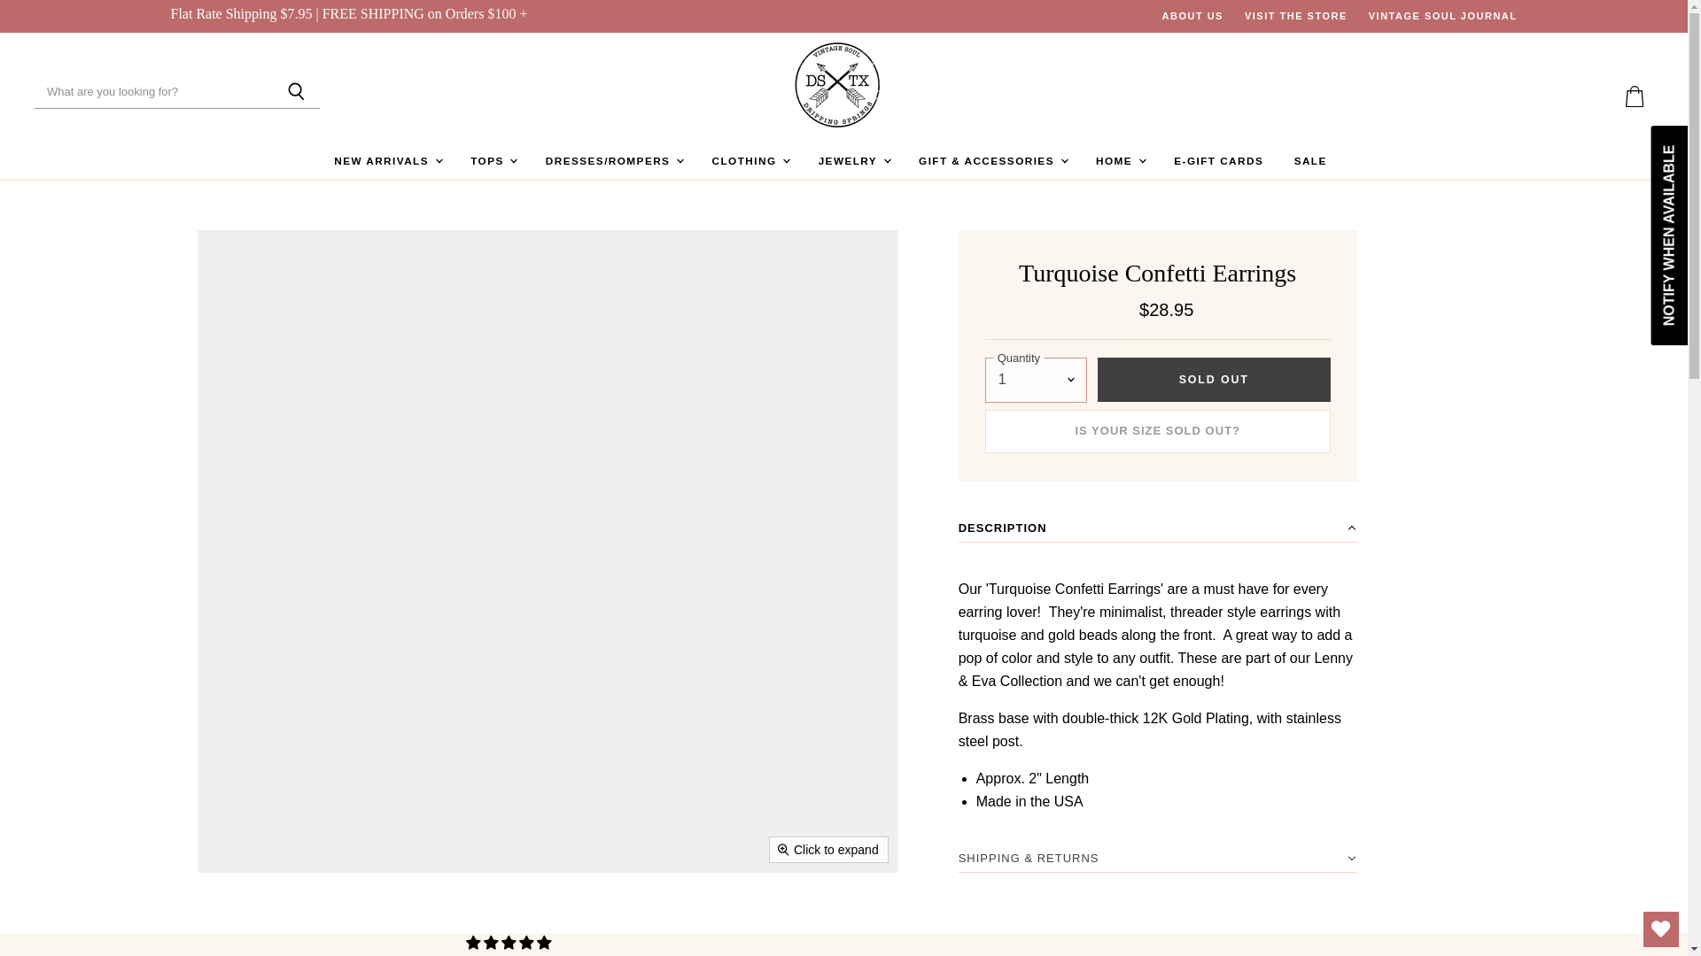  I want to click on VINTAGE SOUL JOURNAL, so click(1442, 16).